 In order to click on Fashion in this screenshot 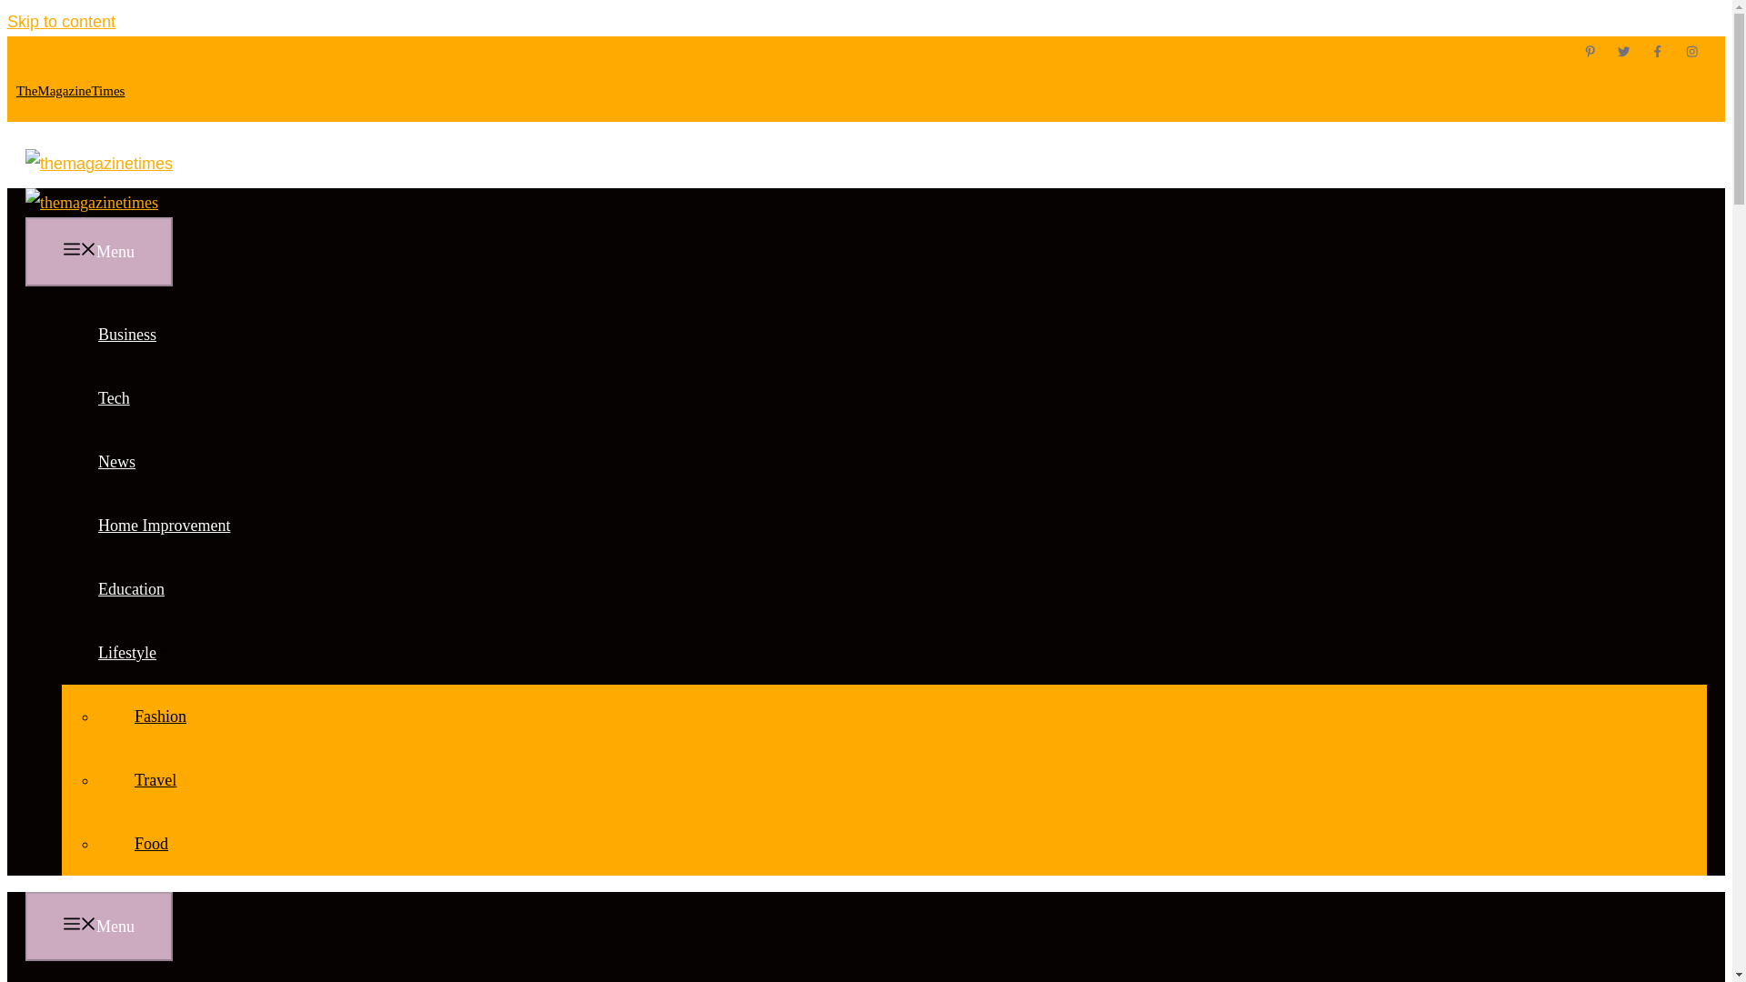, I will do `click(160, 716)`.